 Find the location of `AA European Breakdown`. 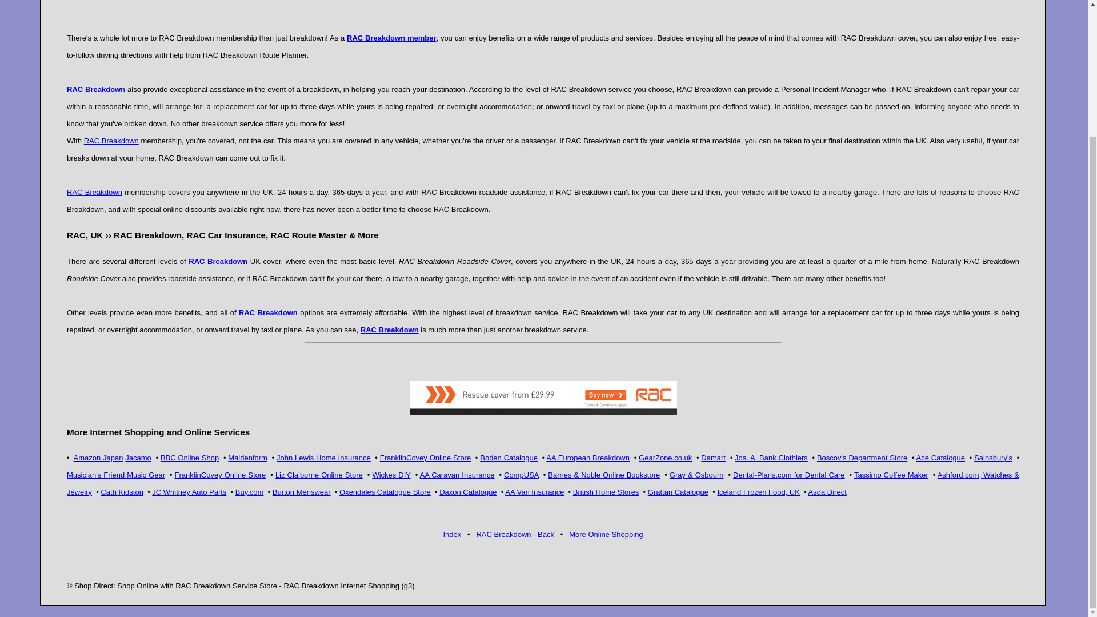

AA European Breakdown is located at coordinates (588, 457).